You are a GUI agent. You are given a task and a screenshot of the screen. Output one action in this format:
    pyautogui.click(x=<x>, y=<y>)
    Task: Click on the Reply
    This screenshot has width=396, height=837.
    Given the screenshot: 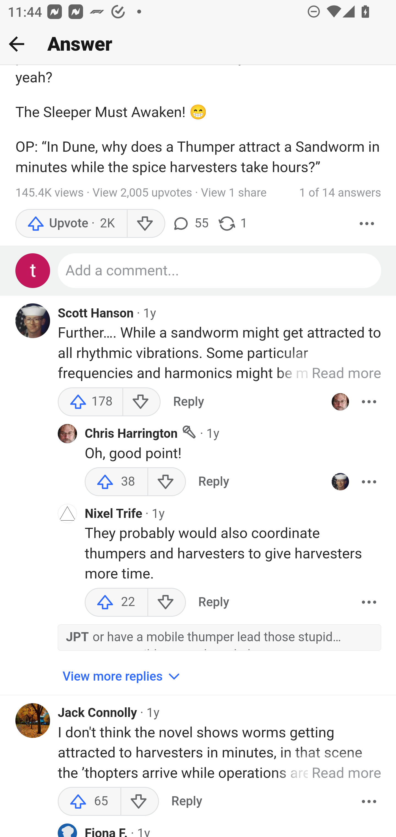 What is the action you would take?
    pyautogui.click(x=213, y=482)
    